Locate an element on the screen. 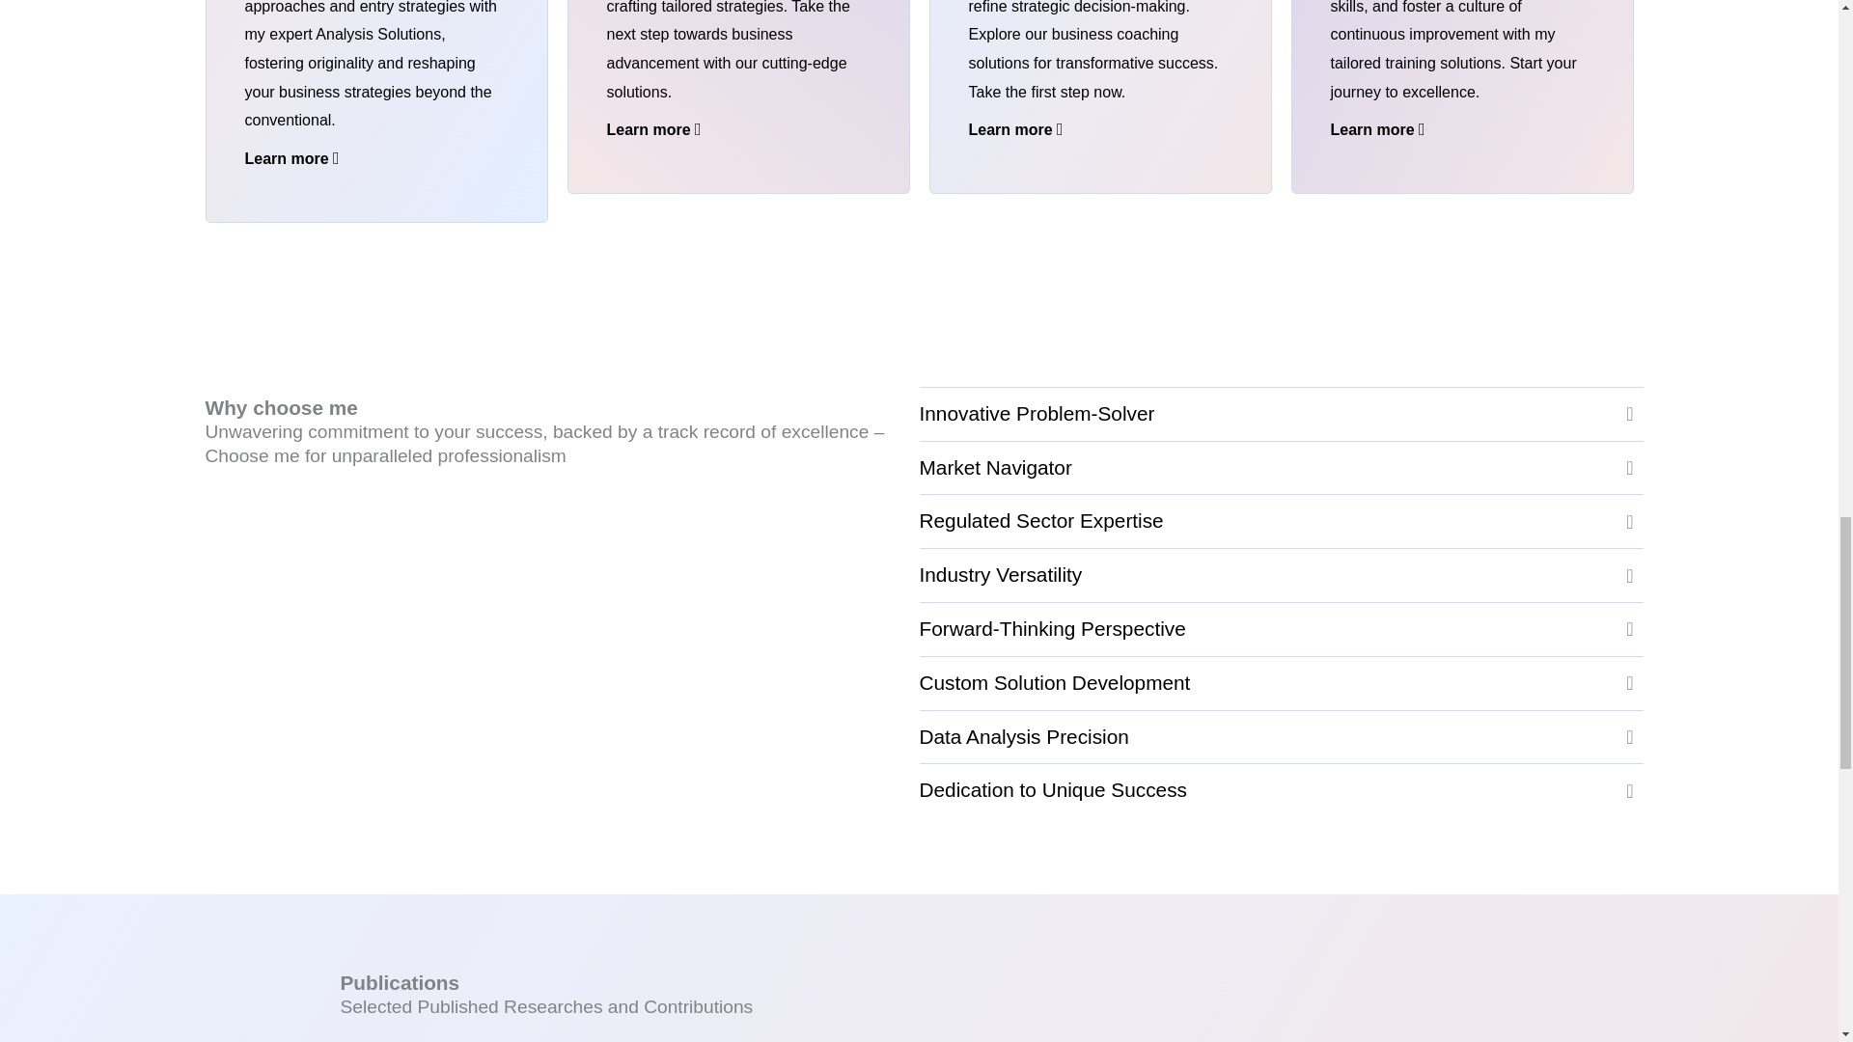  Learn more is located at coordinates (291, 158).